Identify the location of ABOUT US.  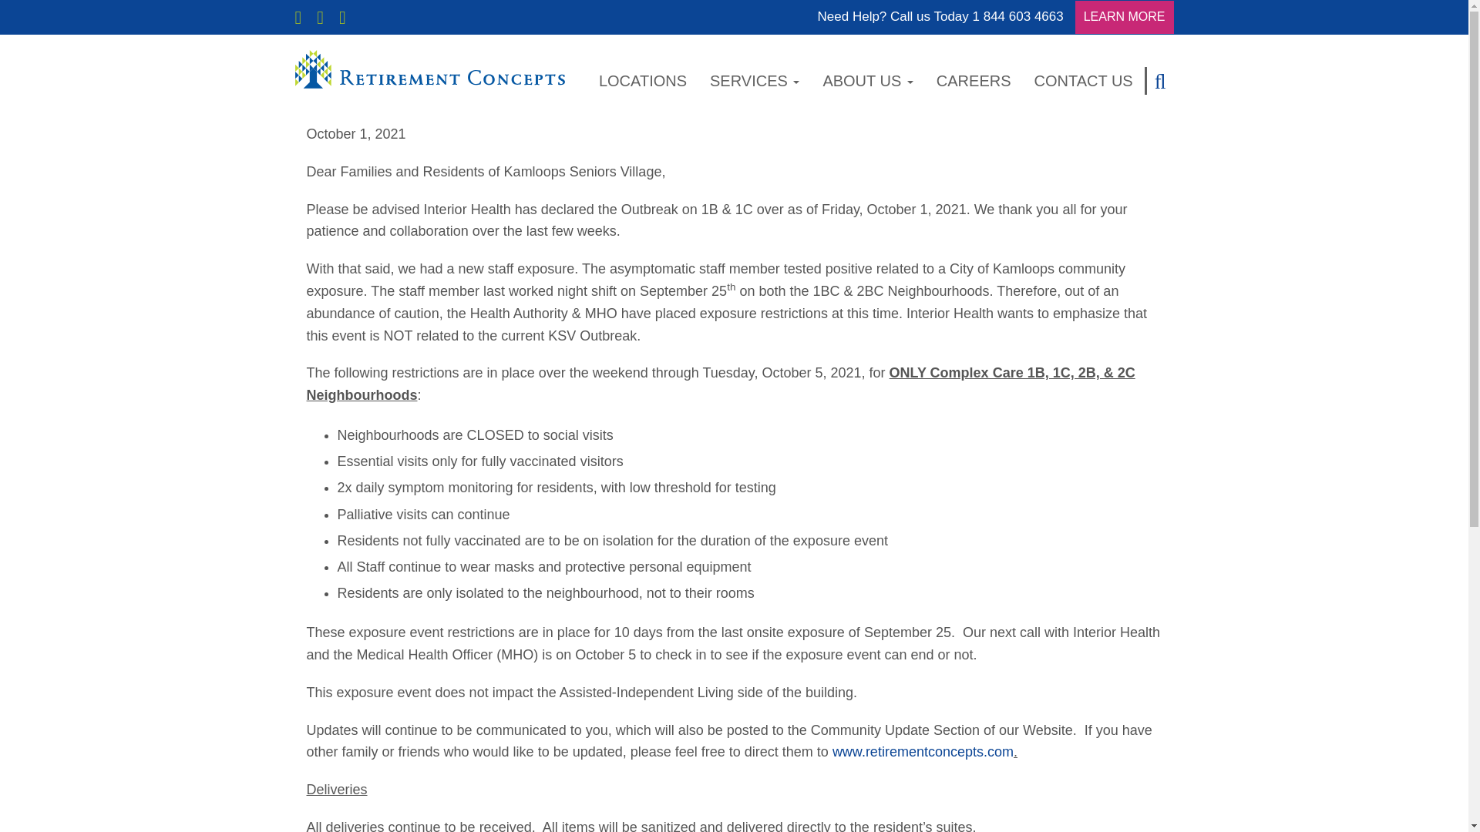
(868, 81).